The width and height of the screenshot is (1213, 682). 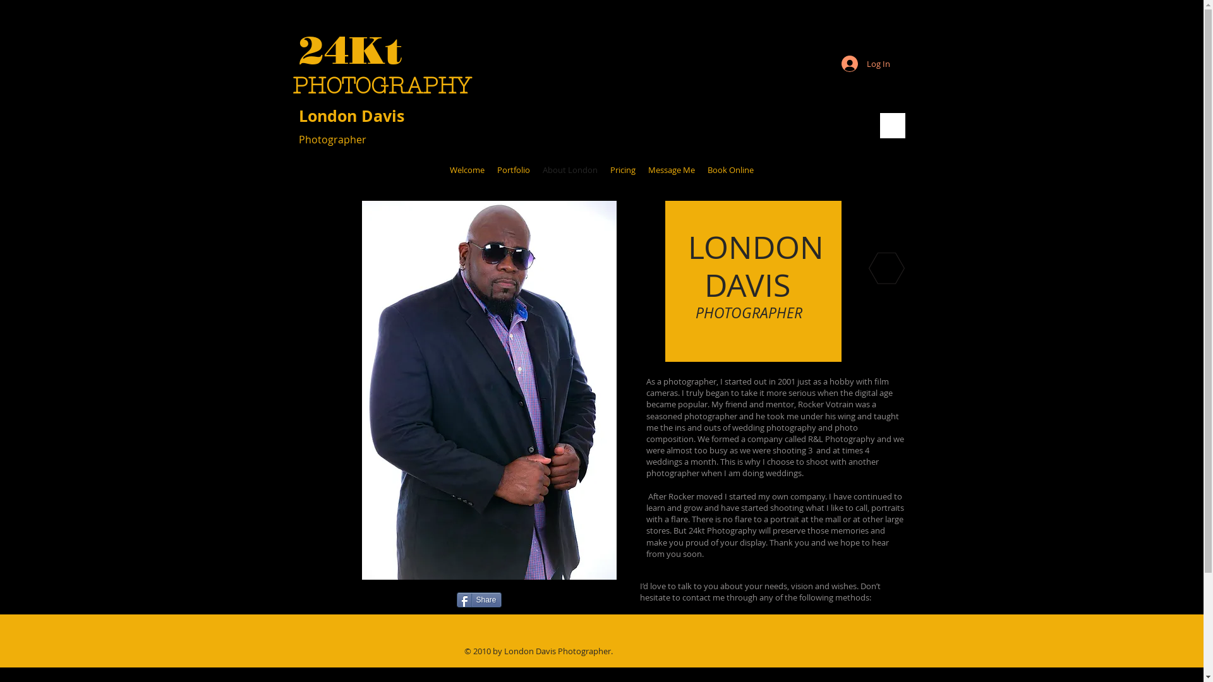 I want to click on Portfolio, so click(x=514, y=170).